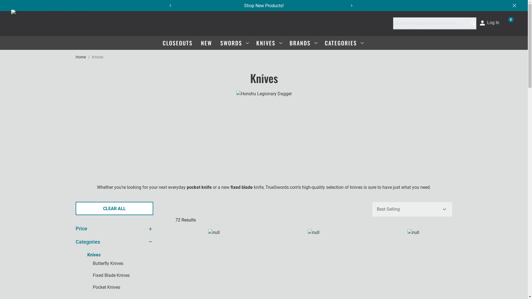  I want to click on Previous, so click(170, 6).